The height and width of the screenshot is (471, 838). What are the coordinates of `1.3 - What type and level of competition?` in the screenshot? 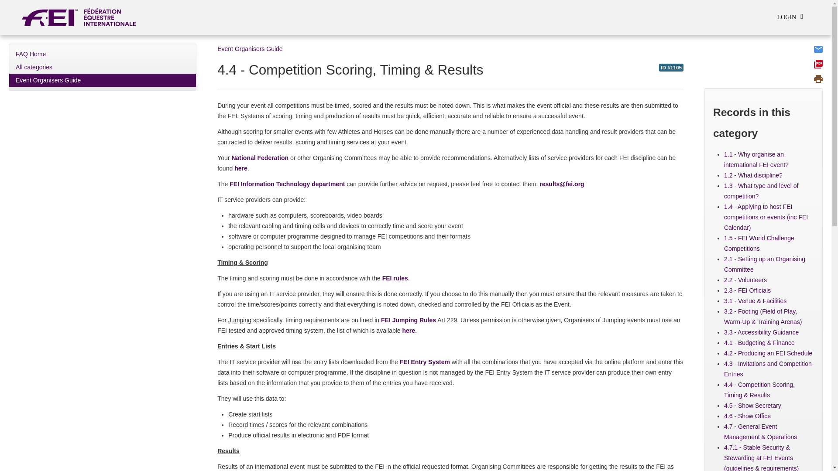 It's located at (761, 191).